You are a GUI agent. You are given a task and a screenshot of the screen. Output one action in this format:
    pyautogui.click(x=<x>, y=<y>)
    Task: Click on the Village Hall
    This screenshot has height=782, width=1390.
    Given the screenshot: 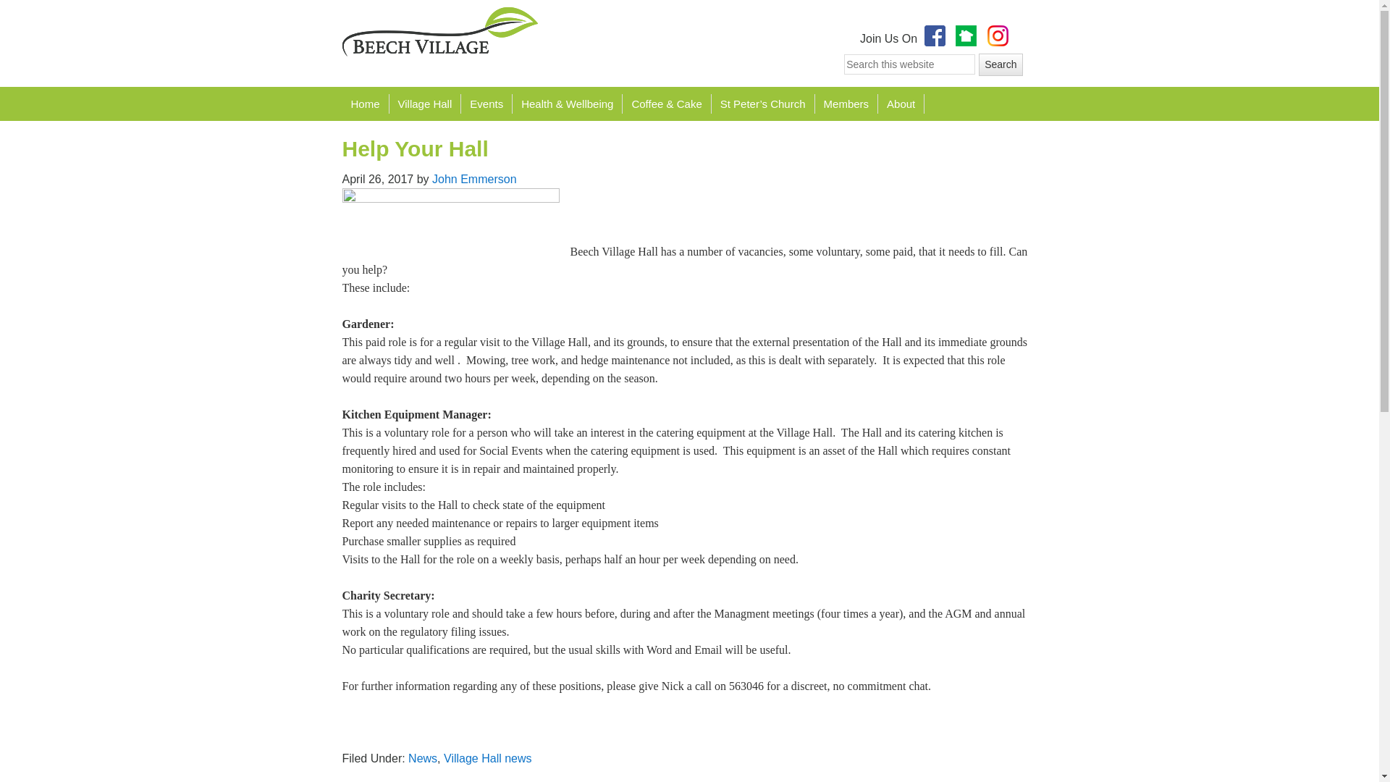 What is the action you would take?
    pyautogui.click(x=425, y=103)
    